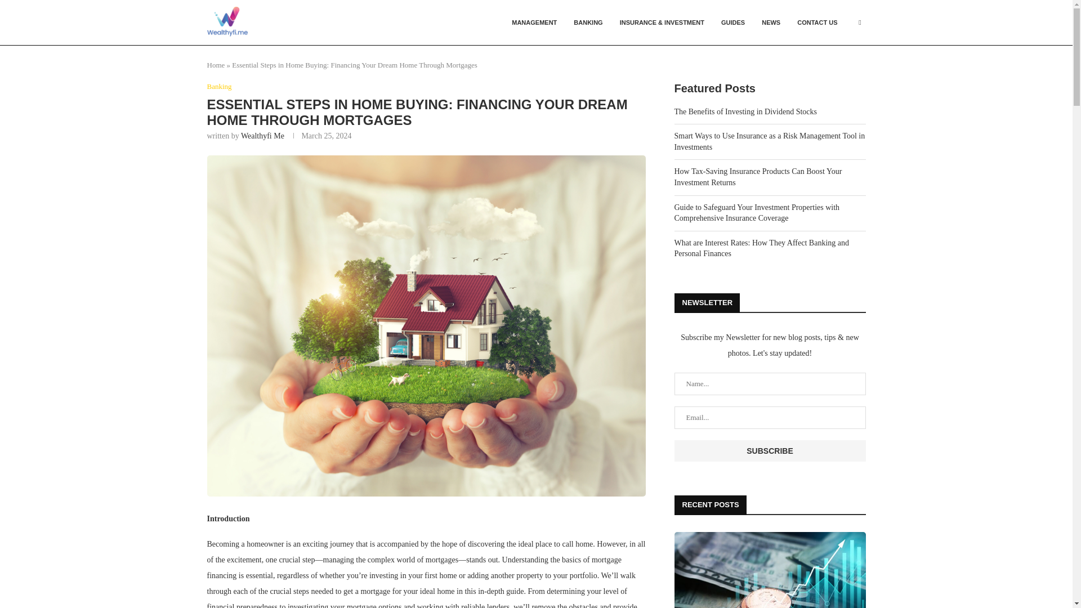 This screenshot has width=1081, height=608. Describe the element at coordinates (534, 23) in the screenshot. I see `MANAGEMENT` at that location.